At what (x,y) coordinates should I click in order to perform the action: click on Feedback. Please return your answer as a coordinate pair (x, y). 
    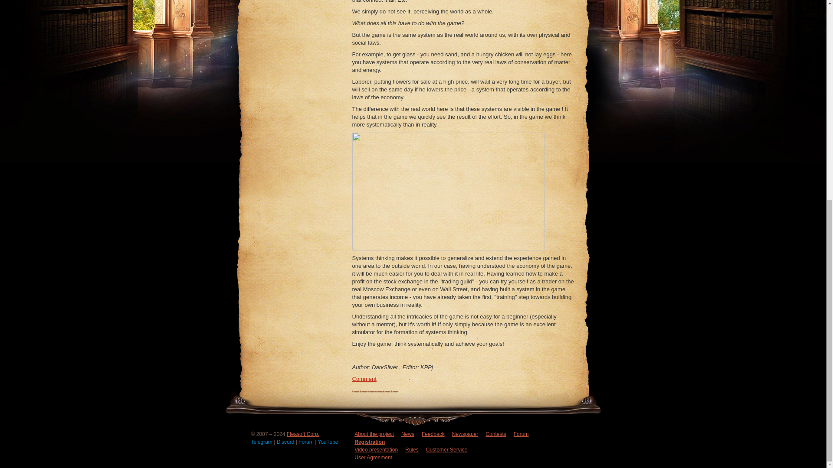
    Looking at the image, I should click on (433, 434).